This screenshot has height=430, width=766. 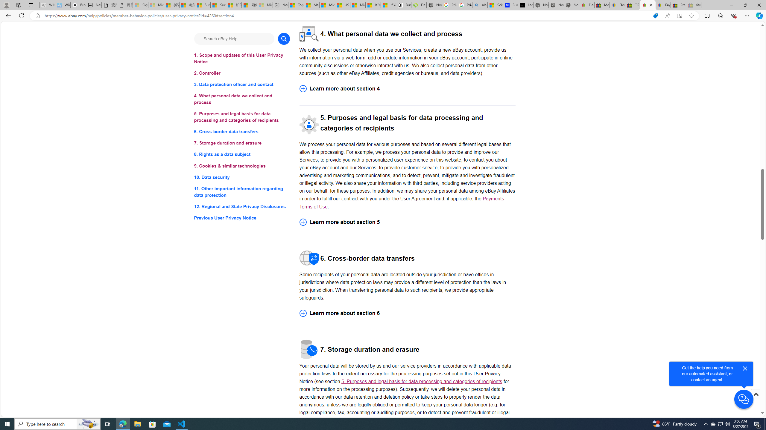 I want to click on Payments Terms of Use - opens in new window or tab, so click(x=402, y=202).